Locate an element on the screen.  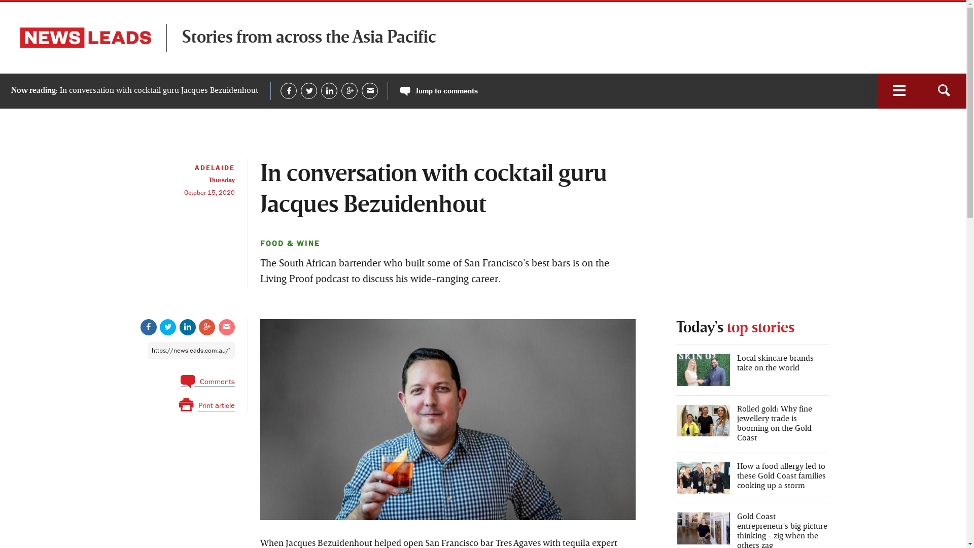
Print article is located at coordinates (207, 405).